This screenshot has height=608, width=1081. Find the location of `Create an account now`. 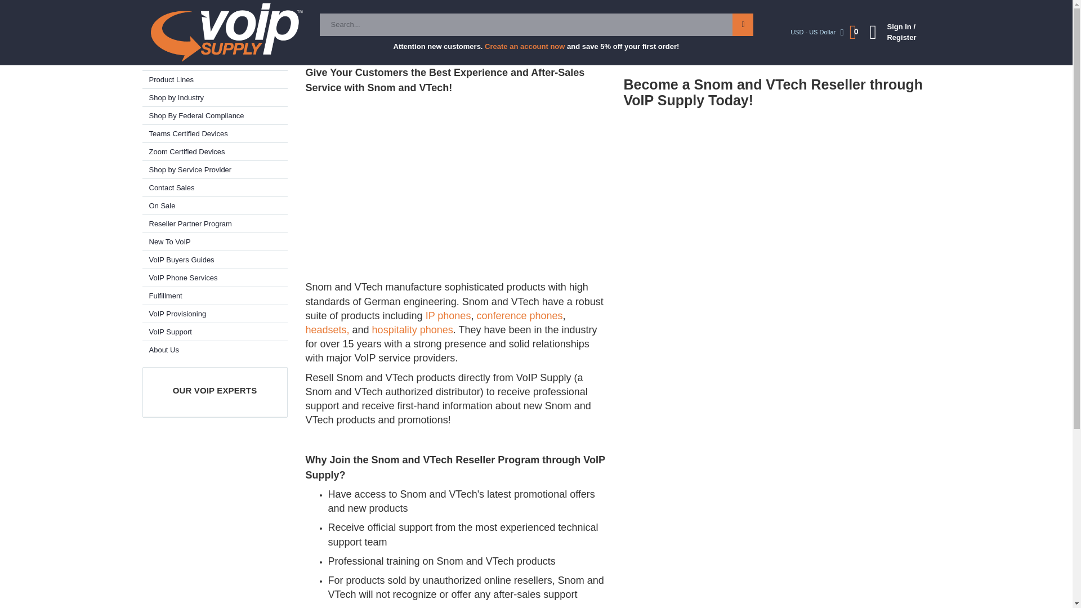

Create an account now is located at coordinates (524, 46).